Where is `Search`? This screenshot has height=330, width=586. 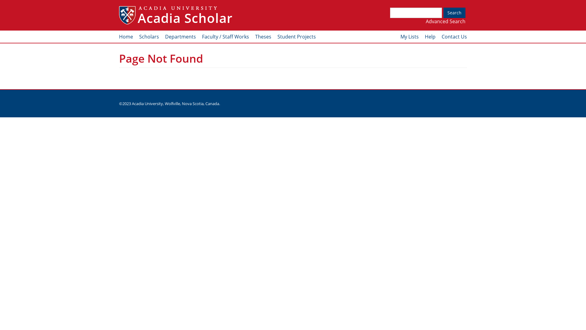 Search is located at coordinates (454, 13).